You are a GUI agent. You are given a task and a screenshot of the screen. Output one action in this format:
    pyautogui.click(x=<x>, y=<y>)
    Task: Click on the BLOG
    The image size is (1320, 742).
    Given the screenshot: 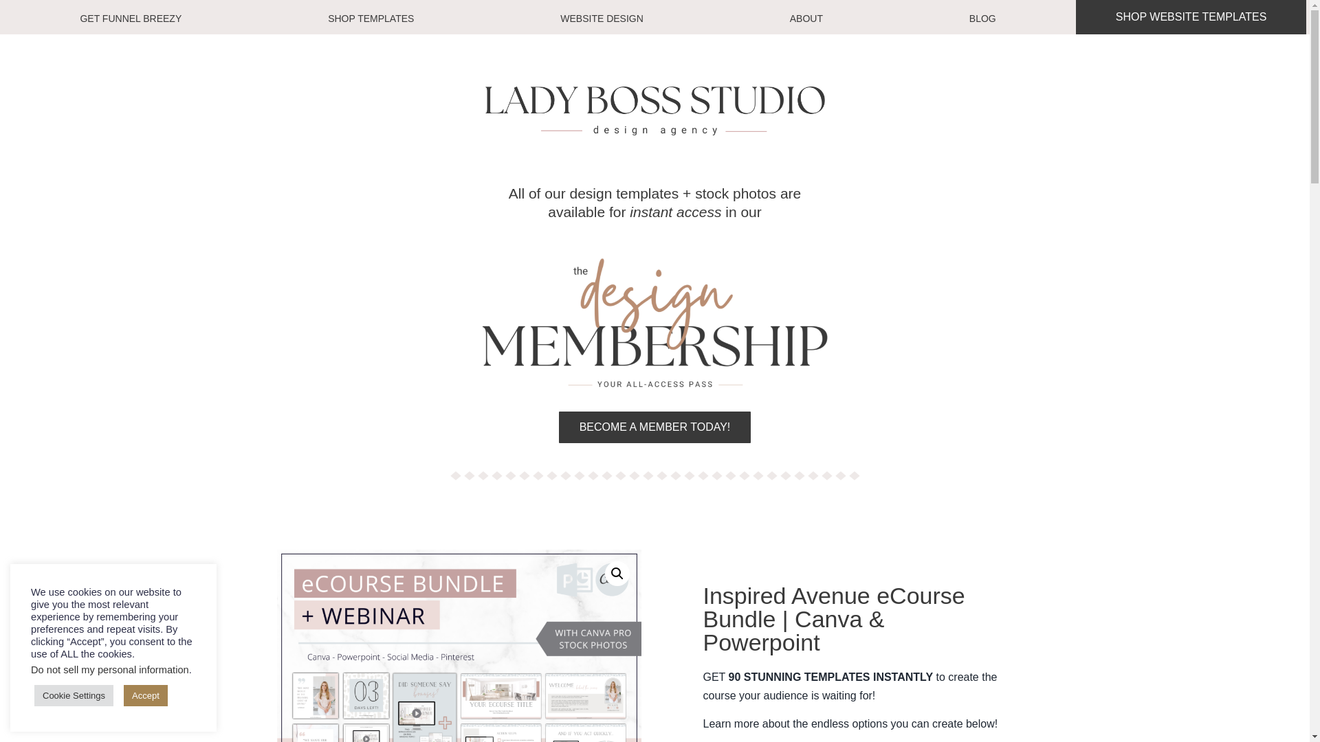 What is the action you would take?
    pyautogui.click(x=982, y=18)
    